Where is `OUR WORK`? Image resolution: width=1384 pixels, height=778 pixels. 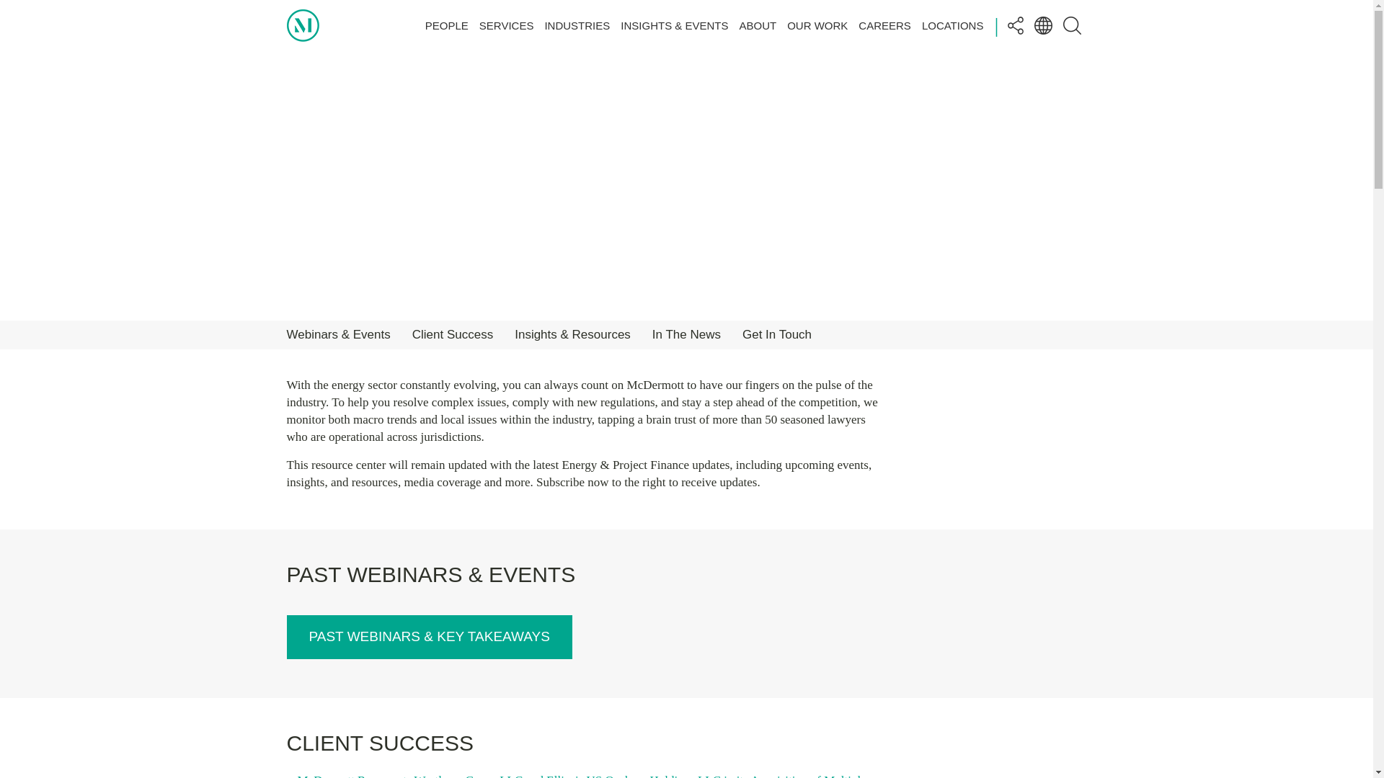 OUR WORK is located at coordinates (817, 24).